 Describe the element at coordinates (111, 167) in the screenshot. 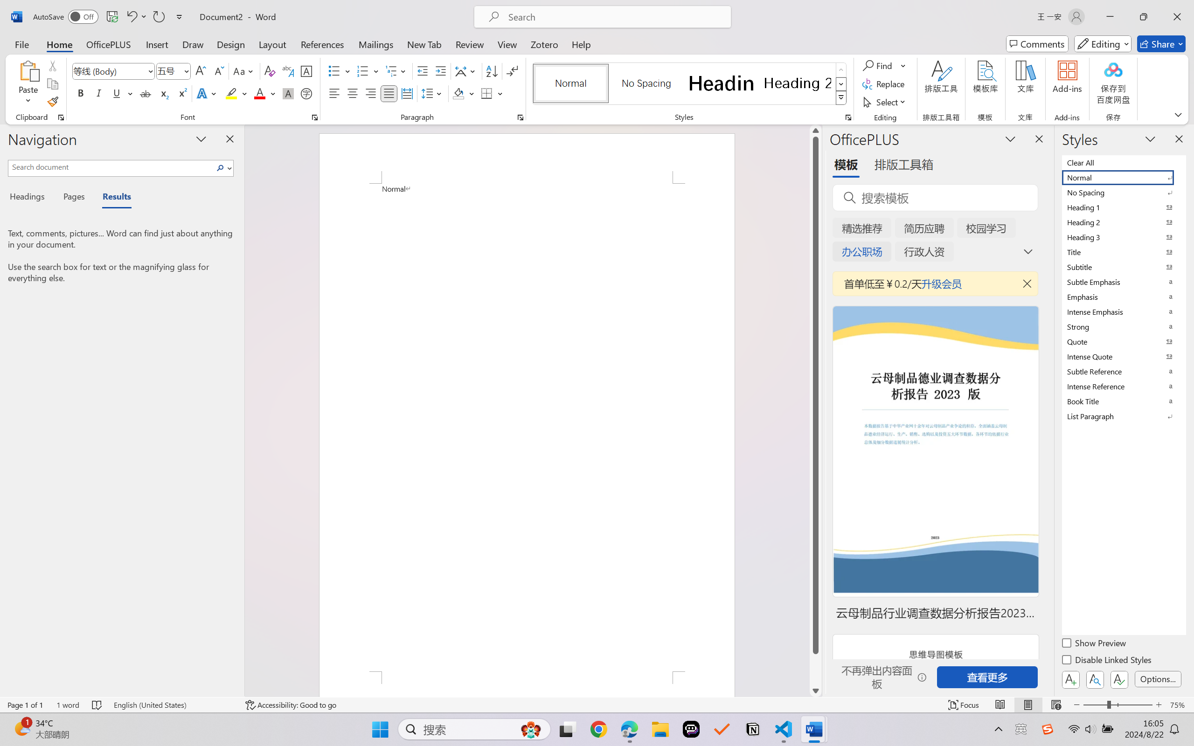

I see `Search document` at that location.